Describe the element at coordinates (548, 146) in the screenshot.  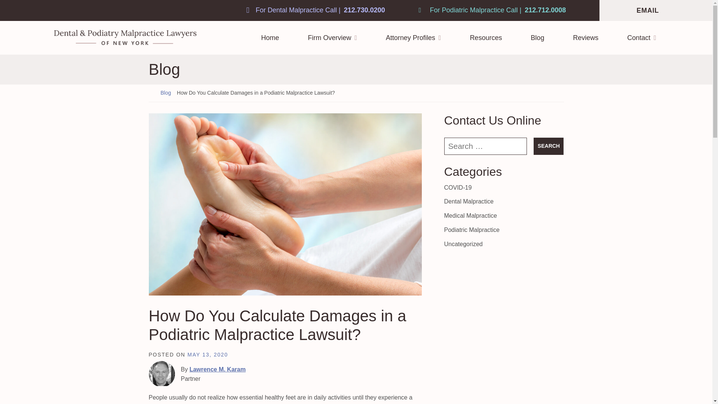
I see `Search` at that location.